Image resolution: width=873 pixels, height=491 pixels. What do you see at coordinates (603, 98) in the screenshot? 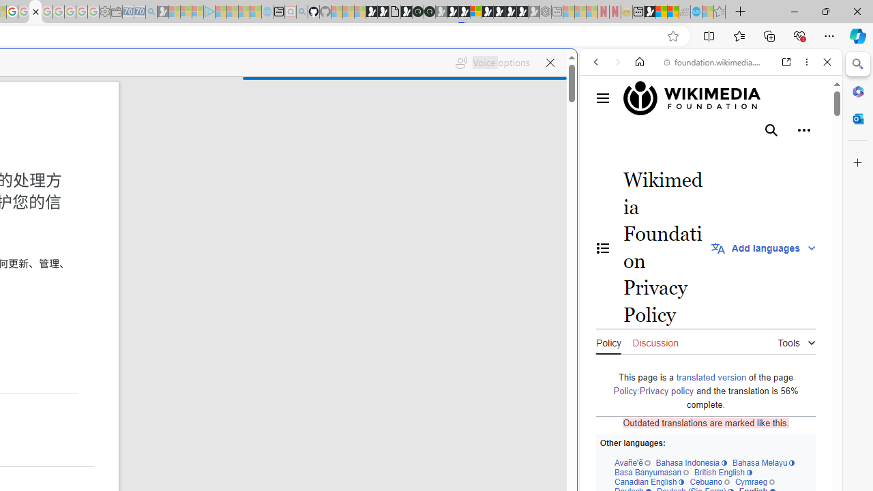
I see `Main menu` at bounding box center [603, 98].